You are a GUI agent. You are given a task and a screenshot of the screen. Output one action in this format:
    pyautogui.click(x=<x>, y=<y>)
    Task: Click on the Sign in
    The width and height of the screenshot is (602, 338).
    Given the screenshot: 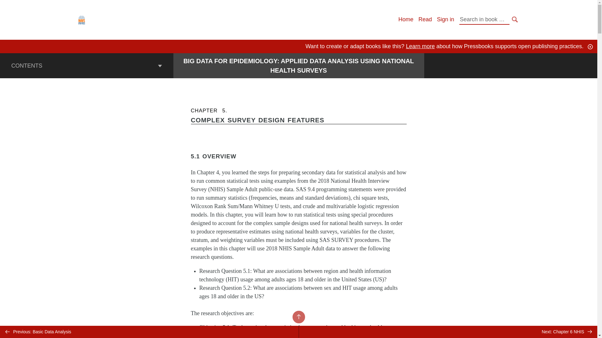 What is the action you would take?
    pyautogui.click(x=445, y=19)
    